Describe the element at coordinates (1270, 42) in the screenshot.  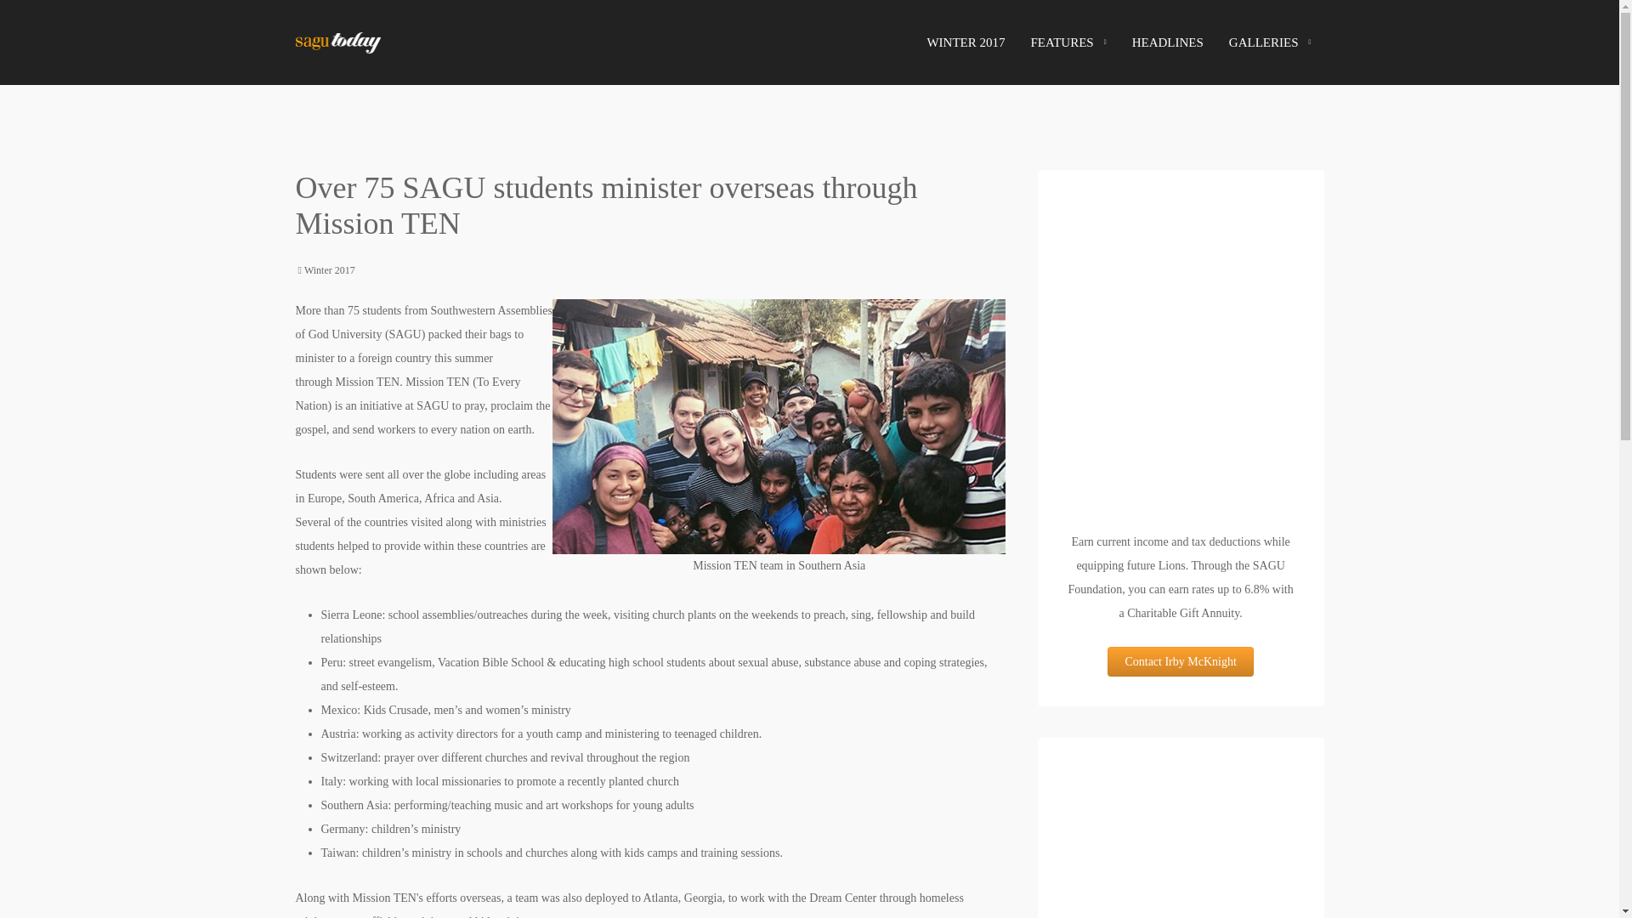
I see `GALLERIES` at that location.